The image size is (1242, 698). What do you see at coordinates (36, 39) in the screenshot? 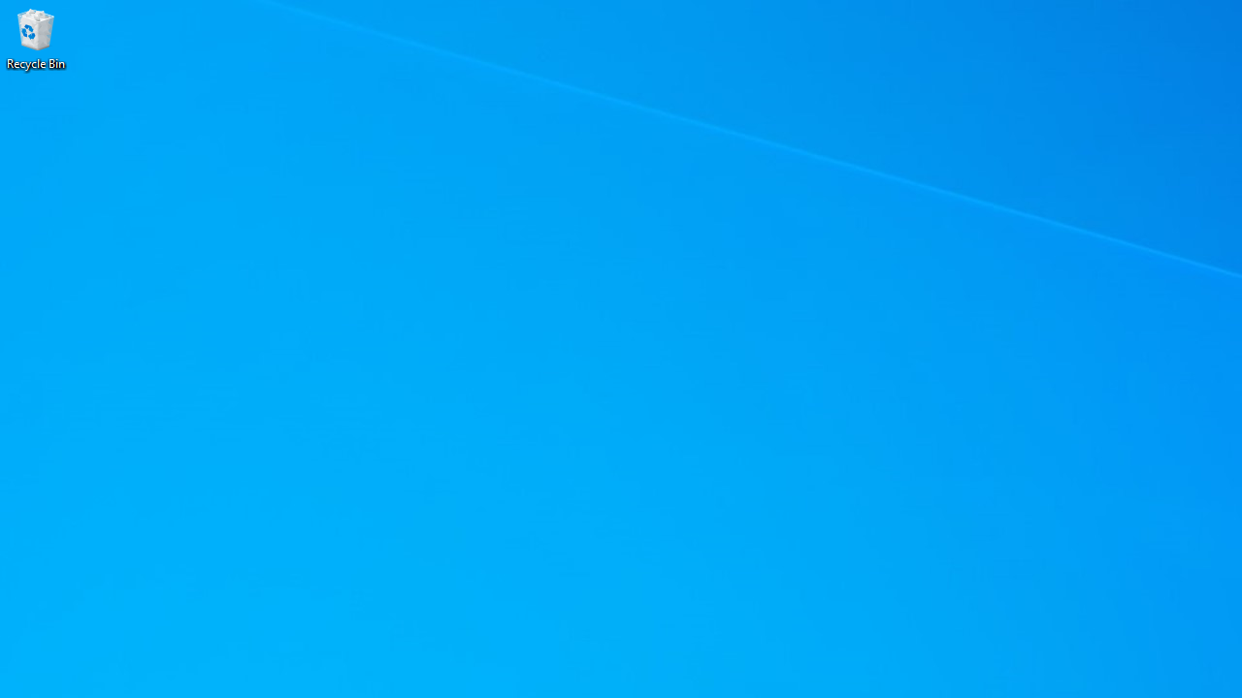
I see `Recycle Bin` at bounding box center [36, 39].